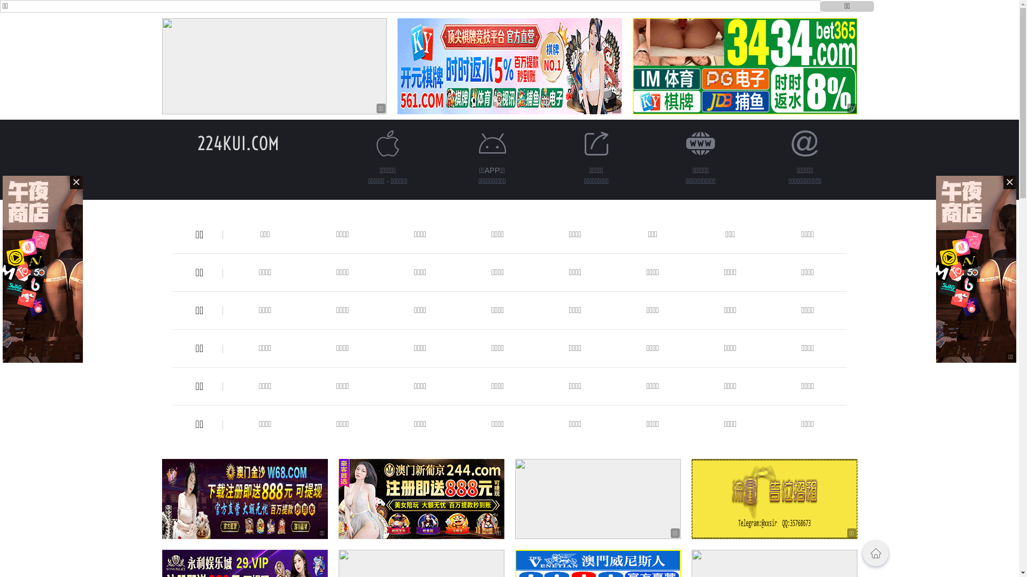 The image size is (1027, 577). I want to click on 224KUI.COM, so click(239, 143).